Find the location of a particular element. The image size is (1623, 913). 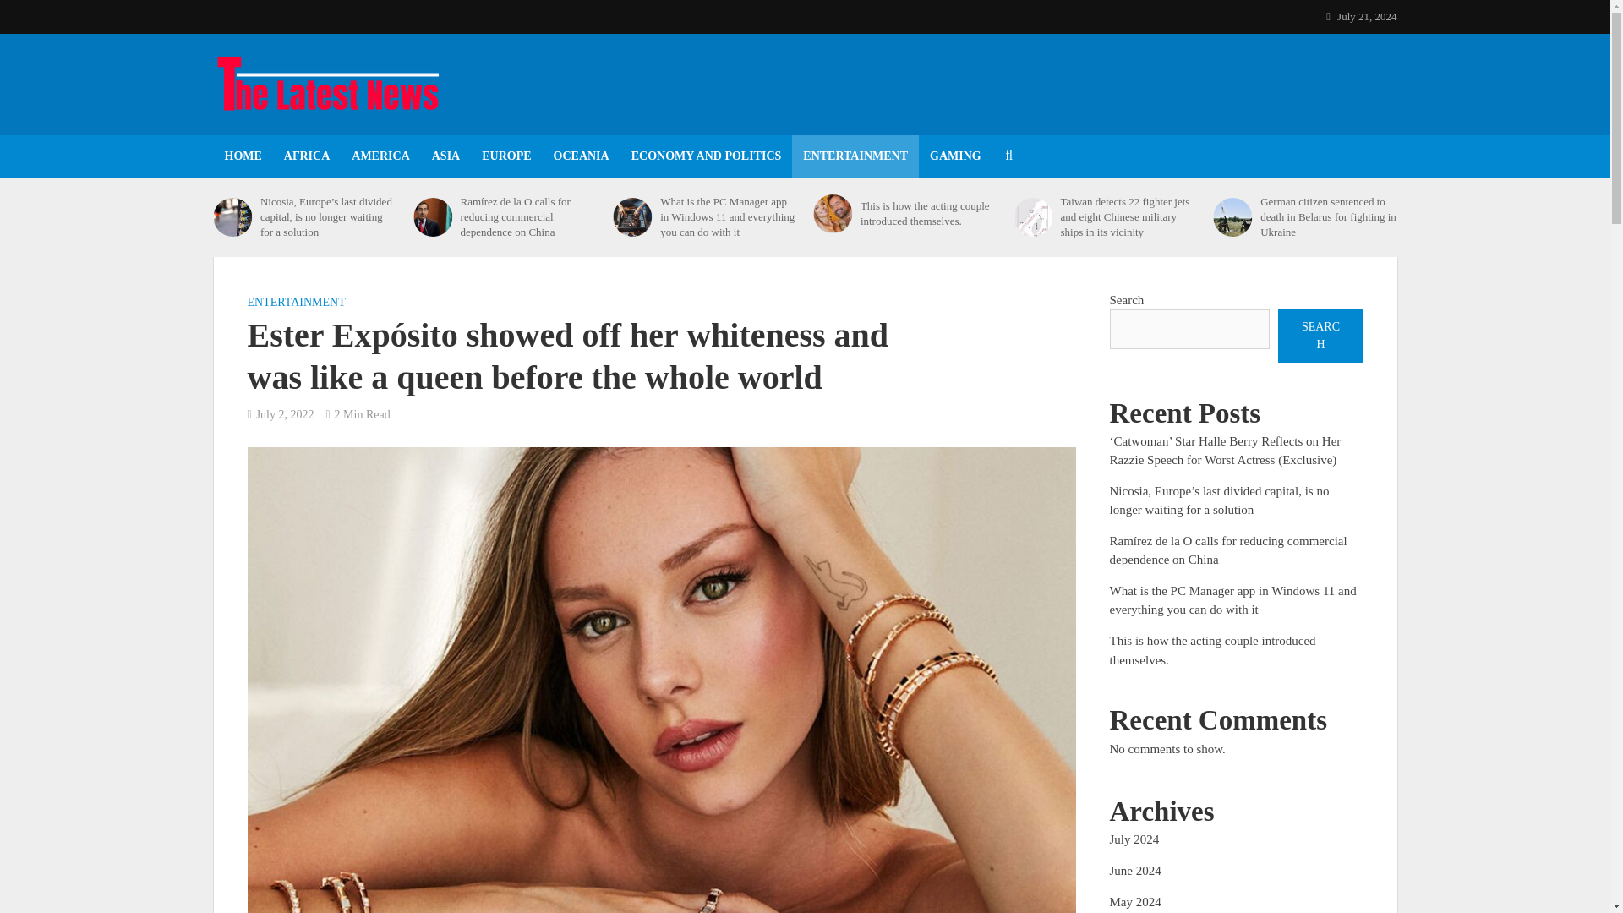

HOME is located at coordinates (242, 156).